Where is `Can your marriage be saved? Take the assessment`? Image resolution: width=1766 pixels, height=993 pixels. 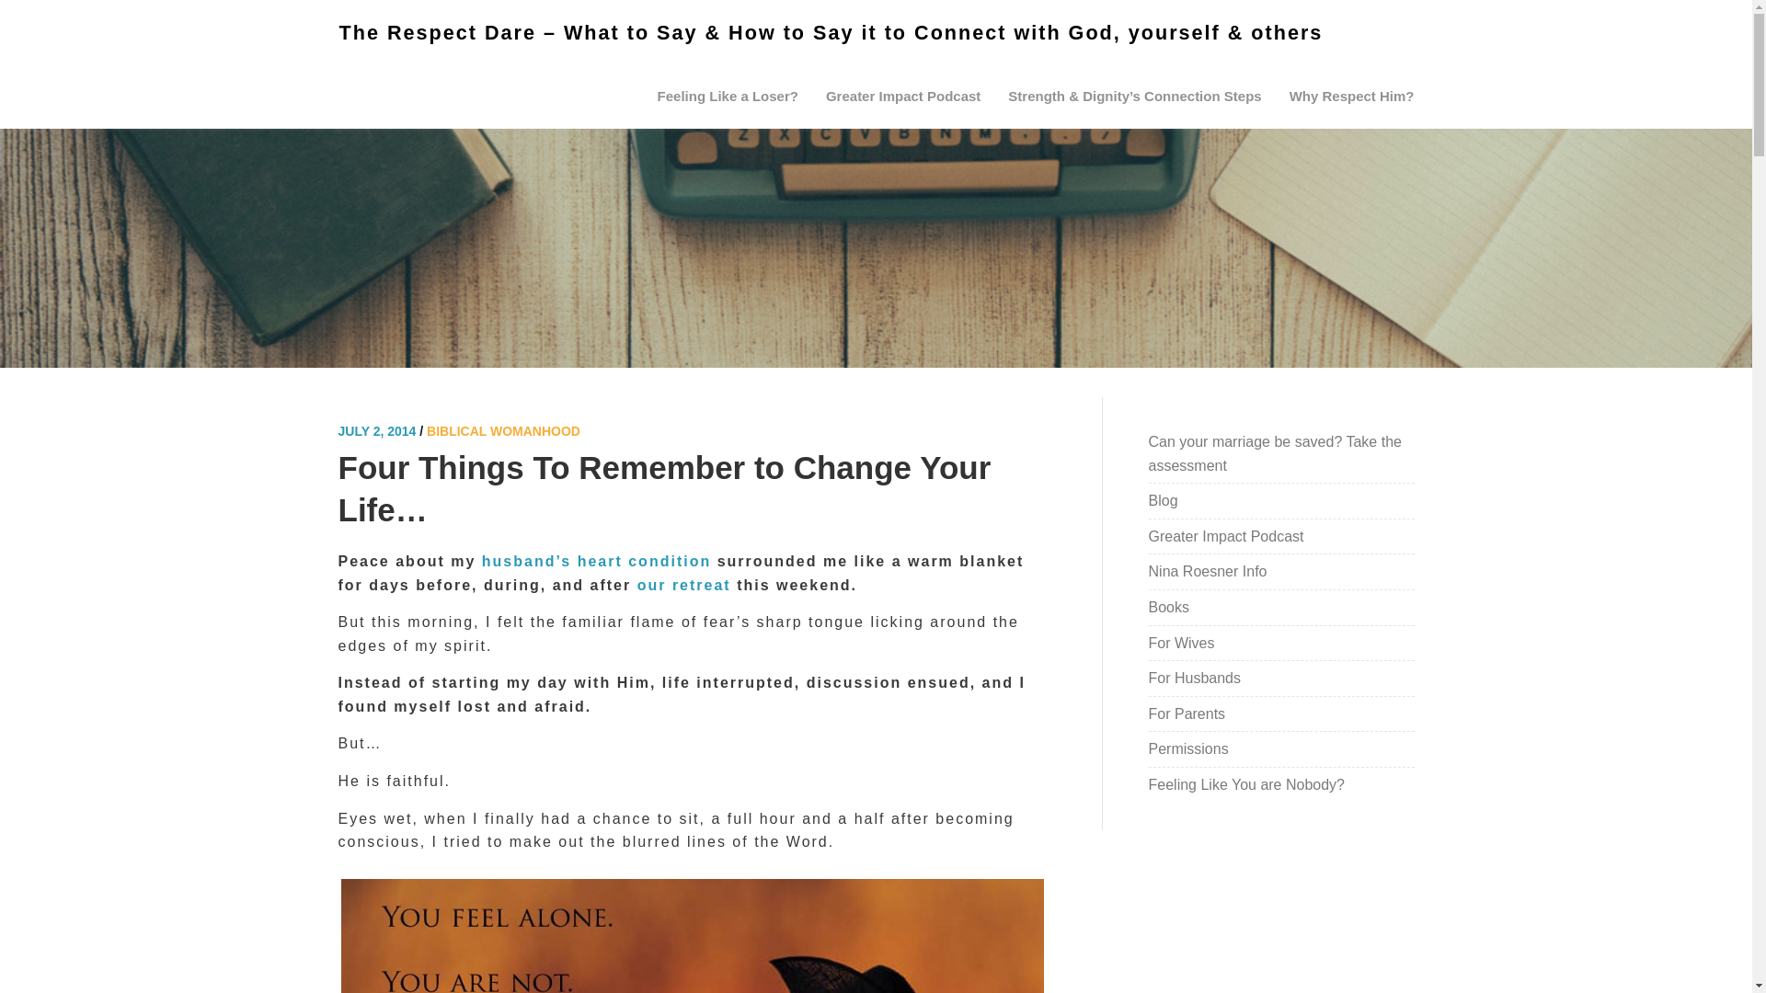 Can your marriage be saved? Take the assessment is located at coordinates (1275, 453).